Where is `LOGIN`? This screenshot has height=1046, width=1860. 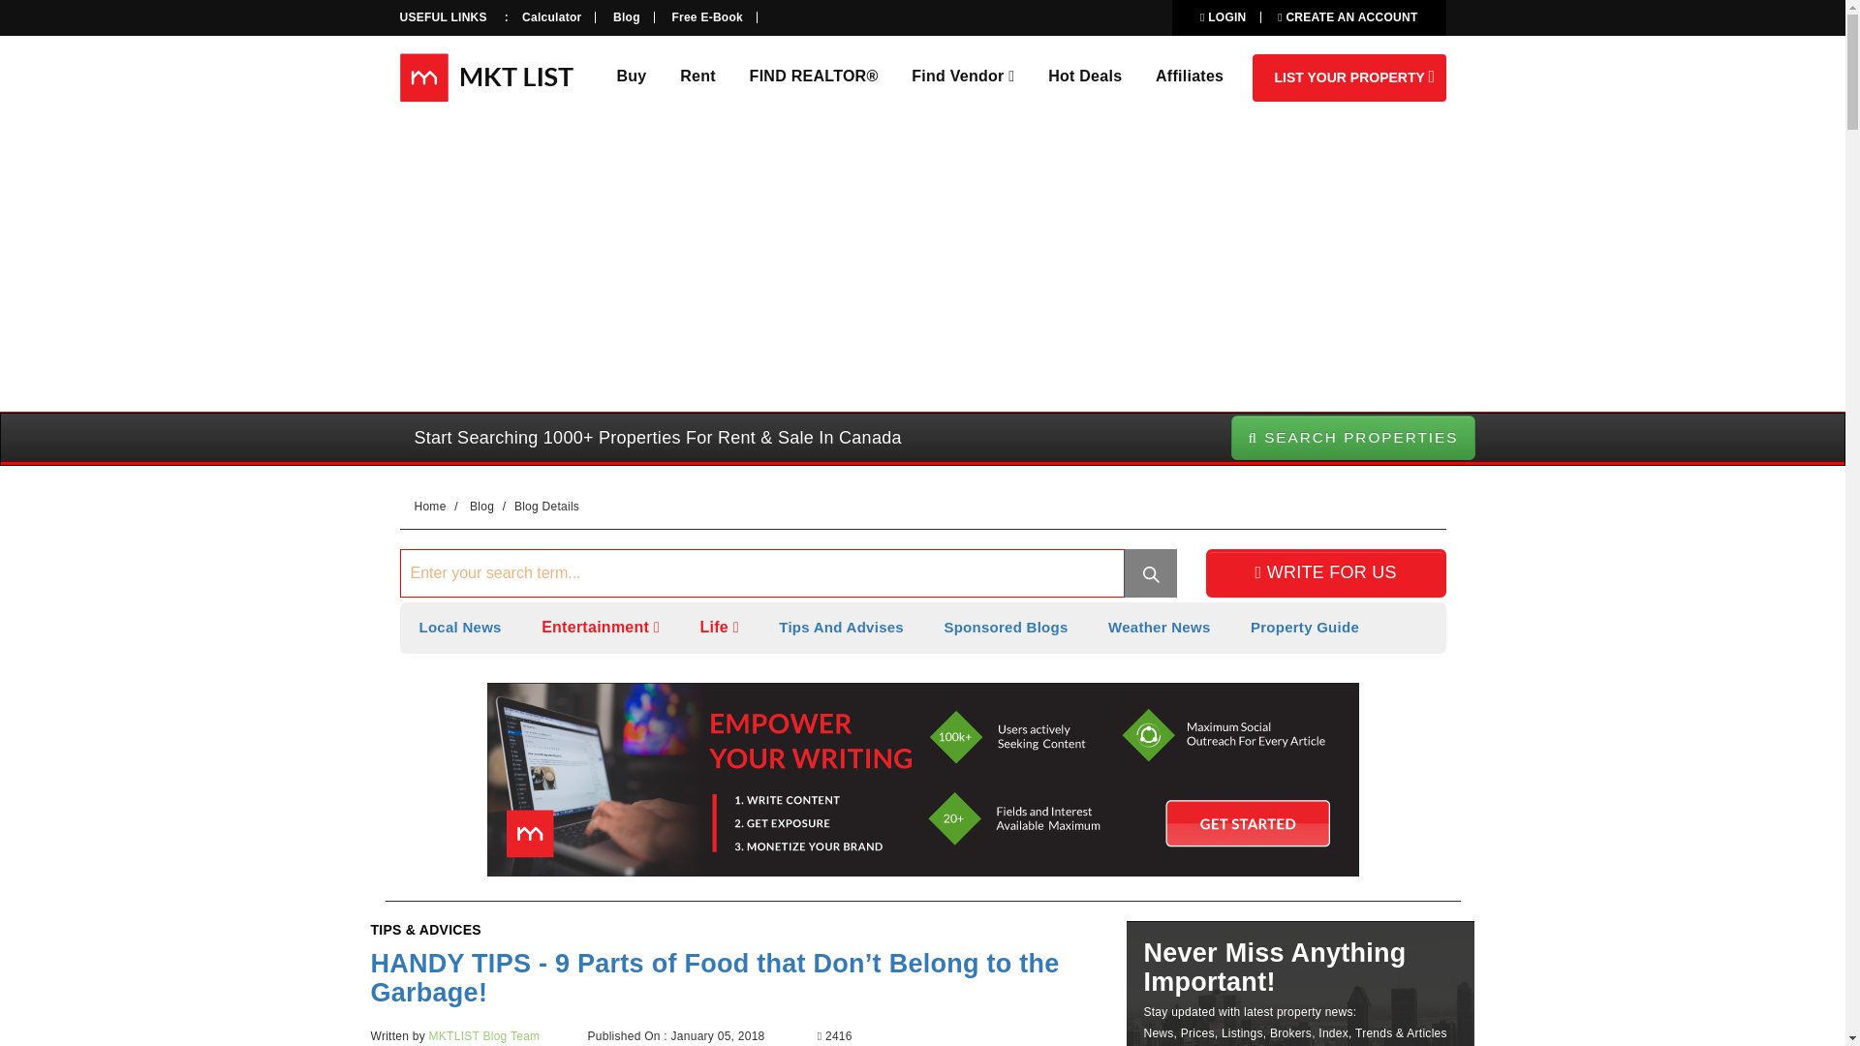
LOGIN is located at coordinates (1223, 16).